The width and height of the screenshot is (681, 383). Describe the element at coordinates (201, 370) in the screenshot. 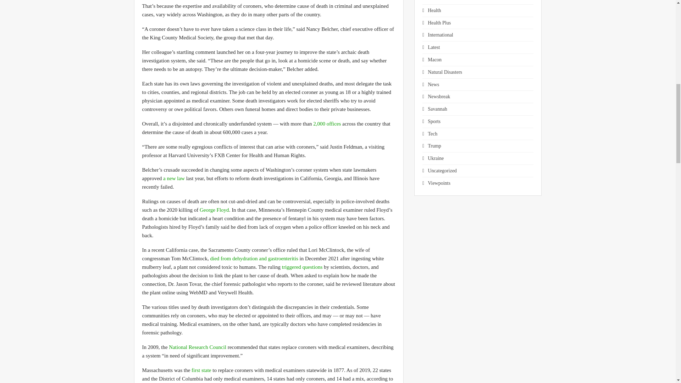

I see `first state` at that location.